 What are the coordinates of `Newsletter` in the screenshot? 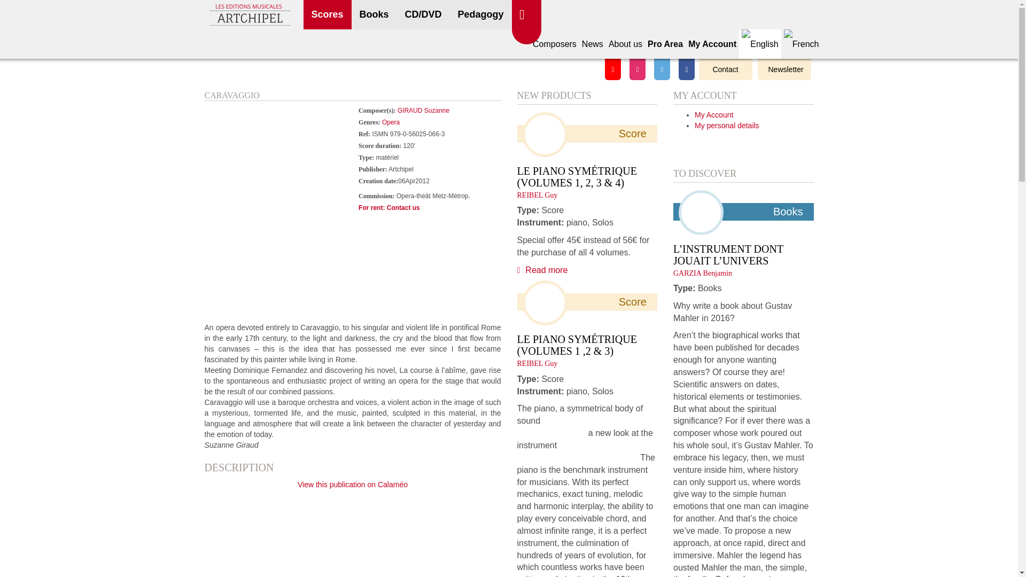 It's located at (784, 69).